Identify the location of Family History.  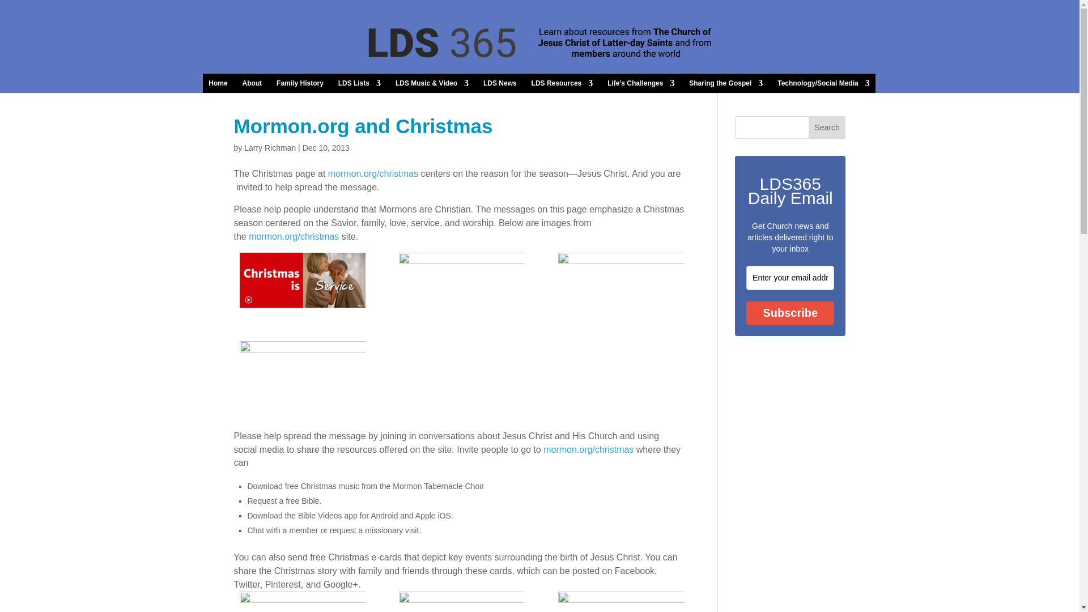
(299, 83).